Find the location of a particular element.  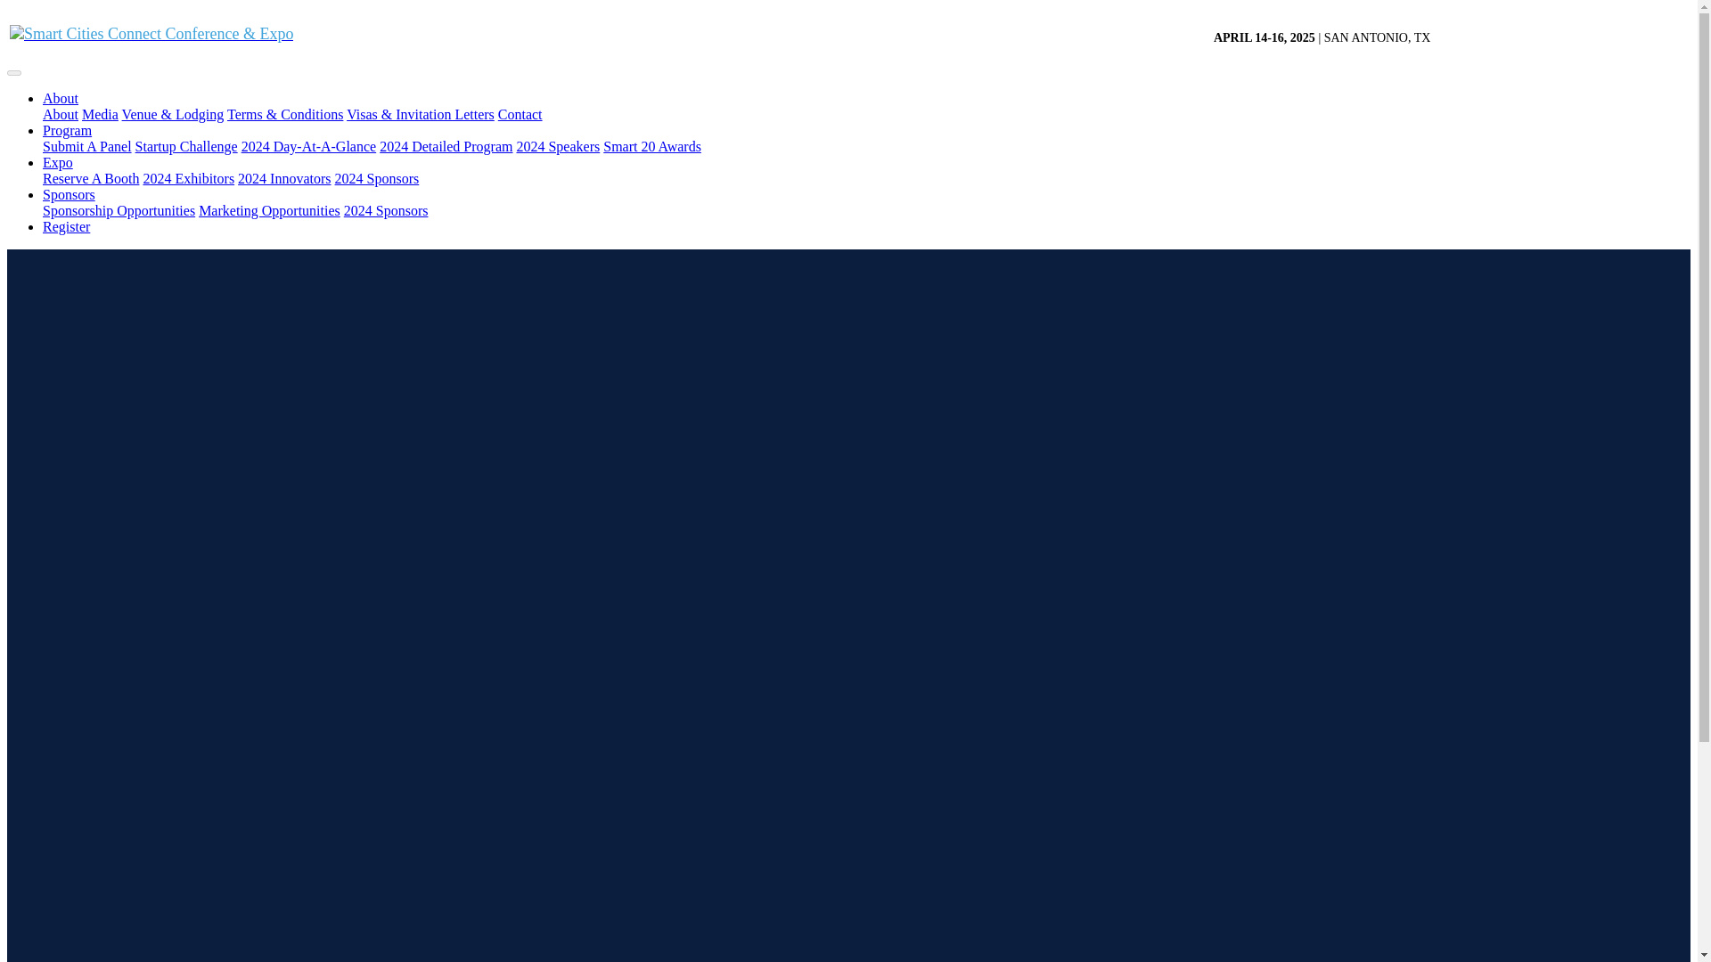

Startup Challenge is located at coordinates (185, 146).